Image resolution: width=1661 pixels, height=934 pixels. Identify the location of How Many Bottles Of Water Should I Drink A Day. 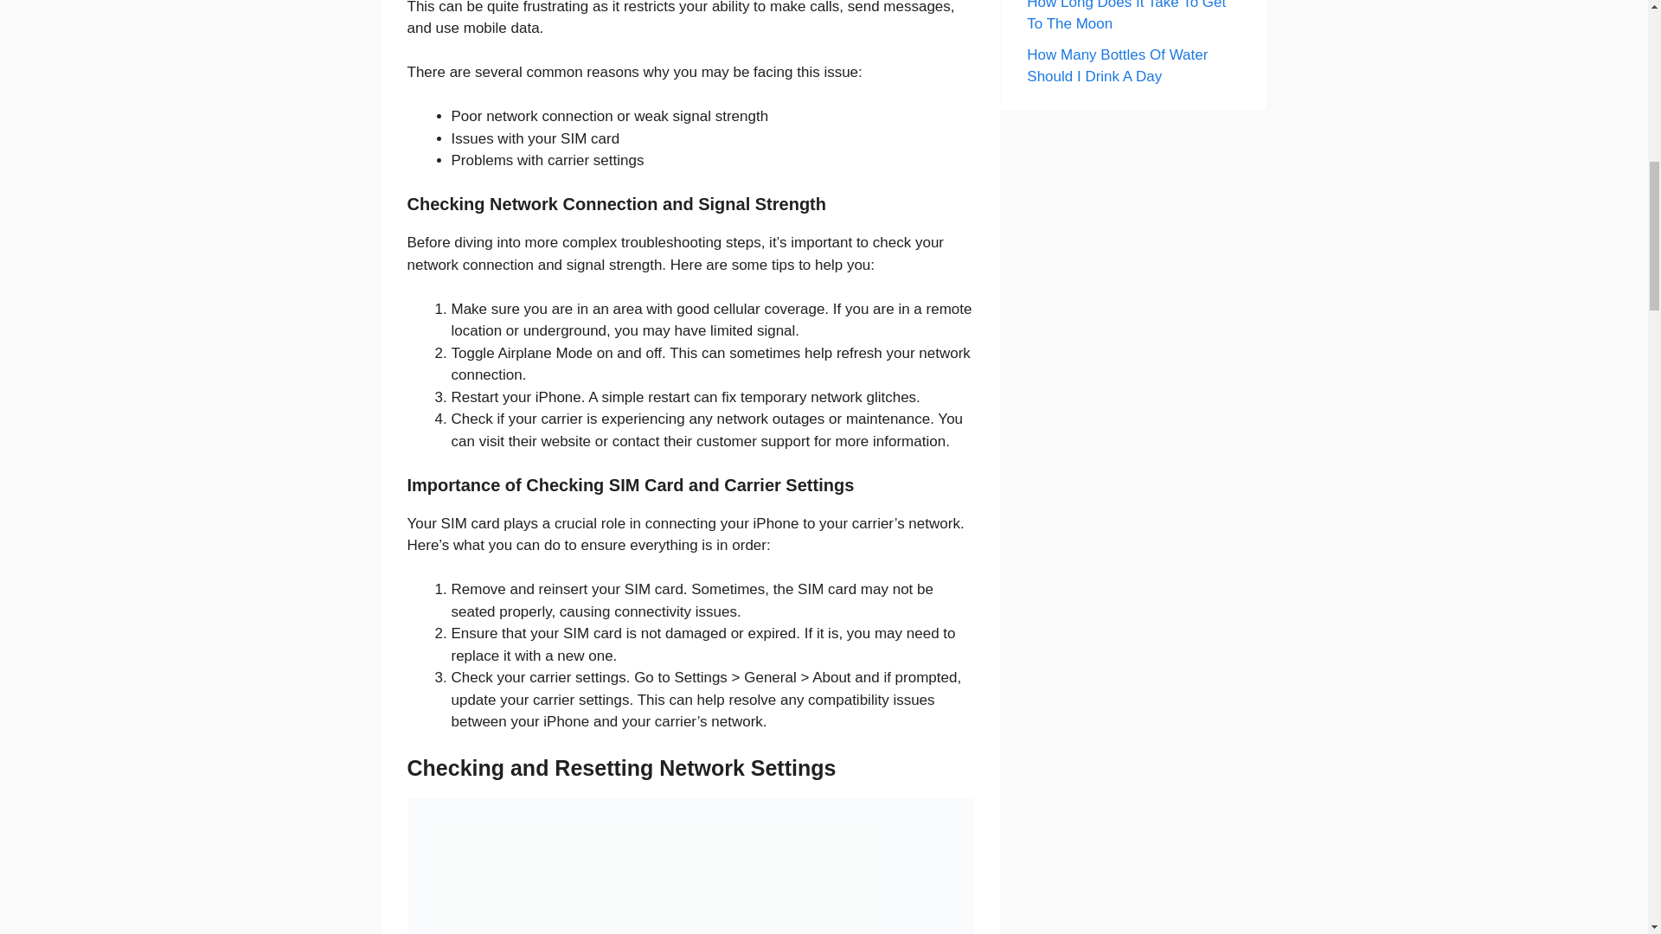
(1116, 66).